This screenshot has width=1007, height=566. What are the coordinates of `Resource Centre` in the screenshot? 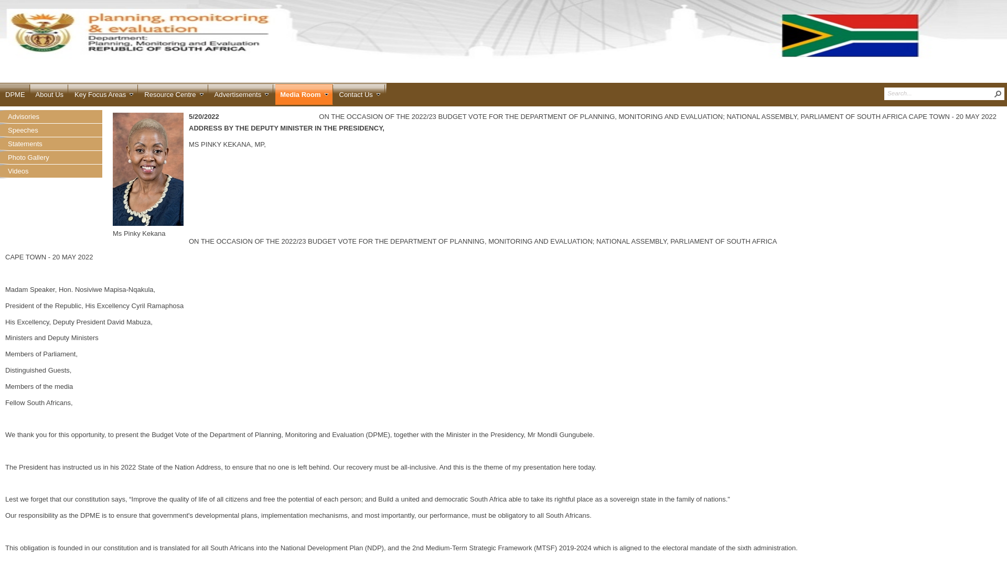 It's located at (173, 91).